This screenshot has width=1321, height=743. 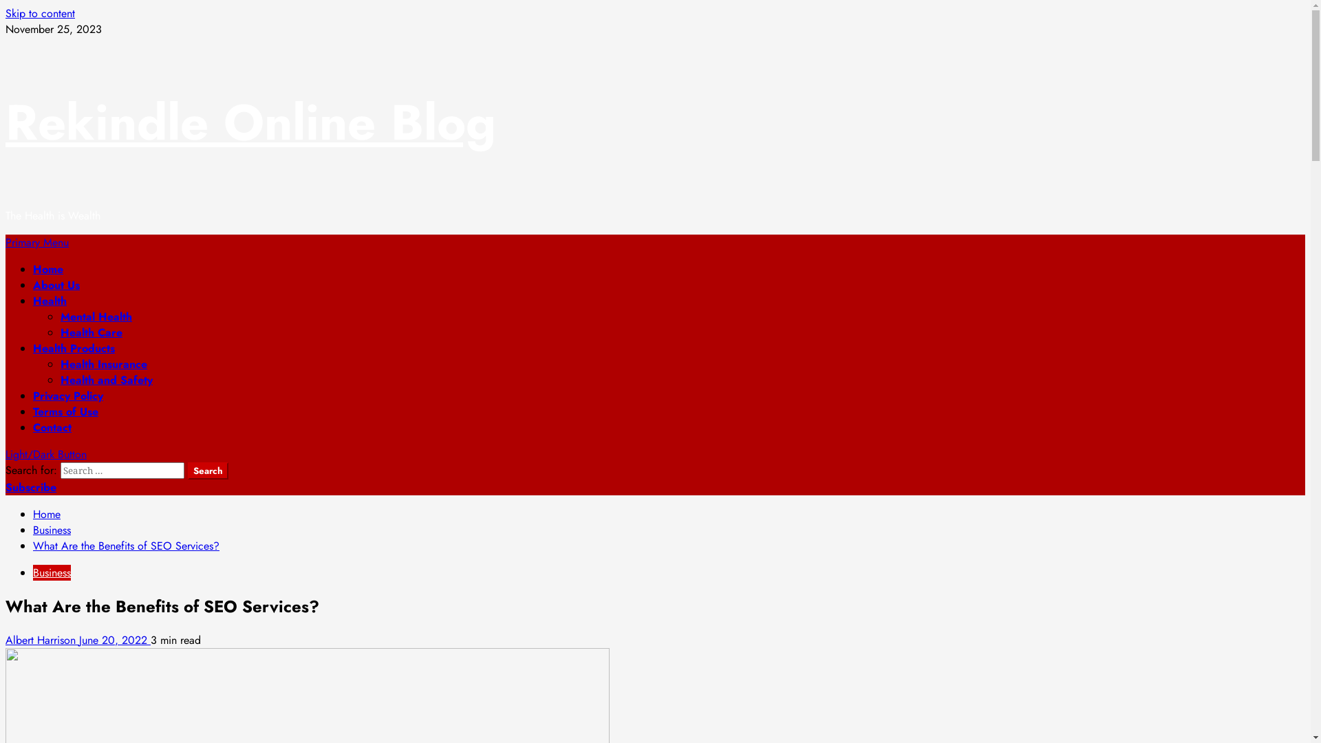 I want to click on About Us, so click(x=56, y=285).